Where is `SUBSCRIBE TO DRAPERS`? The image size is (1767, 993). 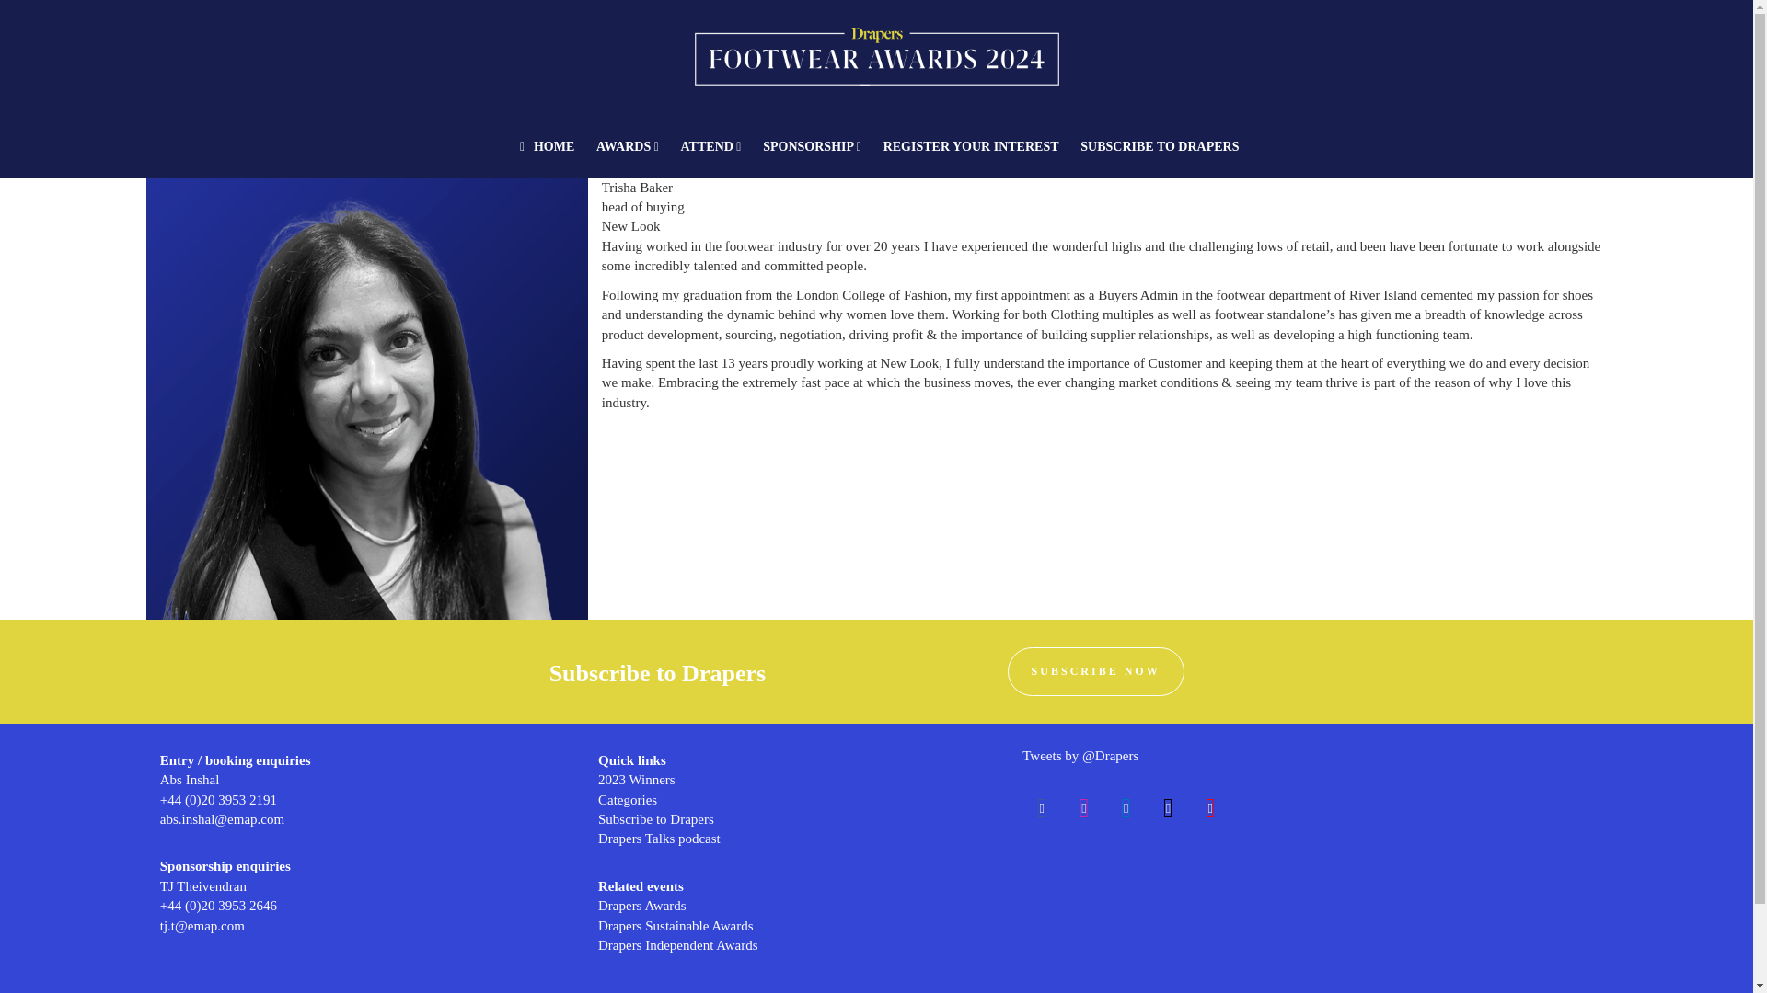
SUBSCRIBE TO DRAPERS is located at coordinates (1159, 147).